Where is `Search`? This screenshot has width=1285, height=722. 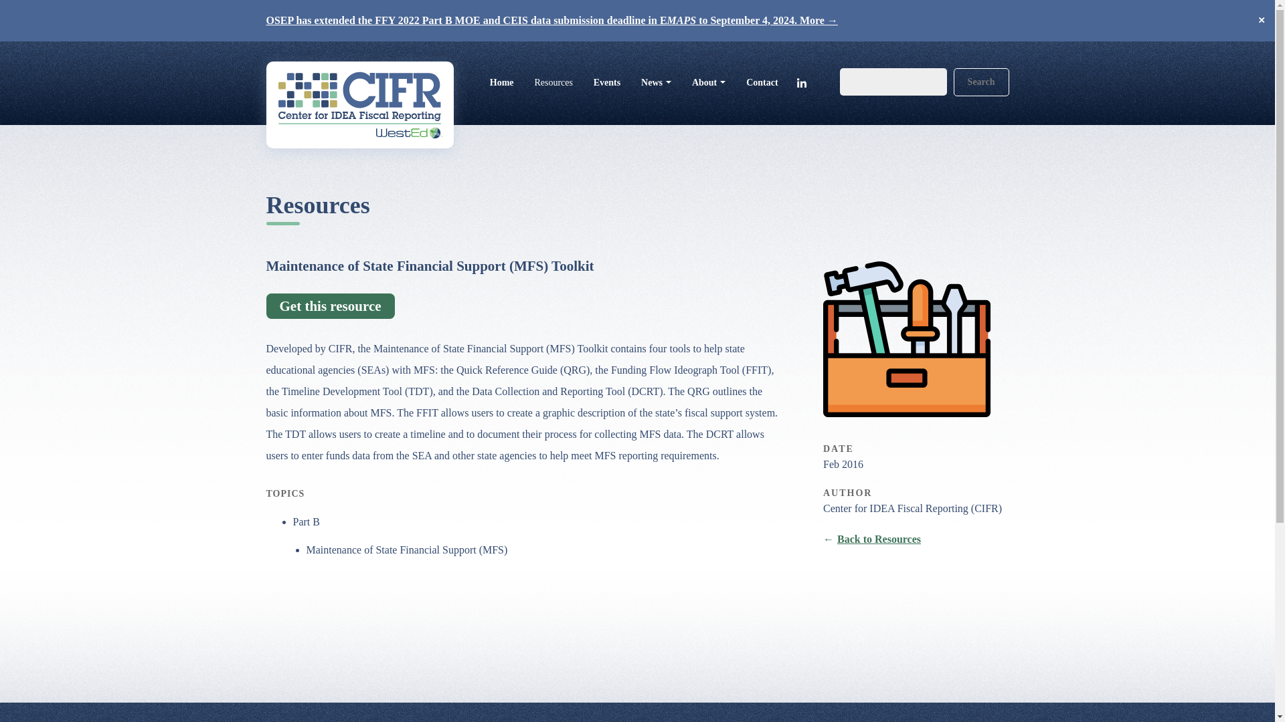
Search is located at coordinates (981, 82).